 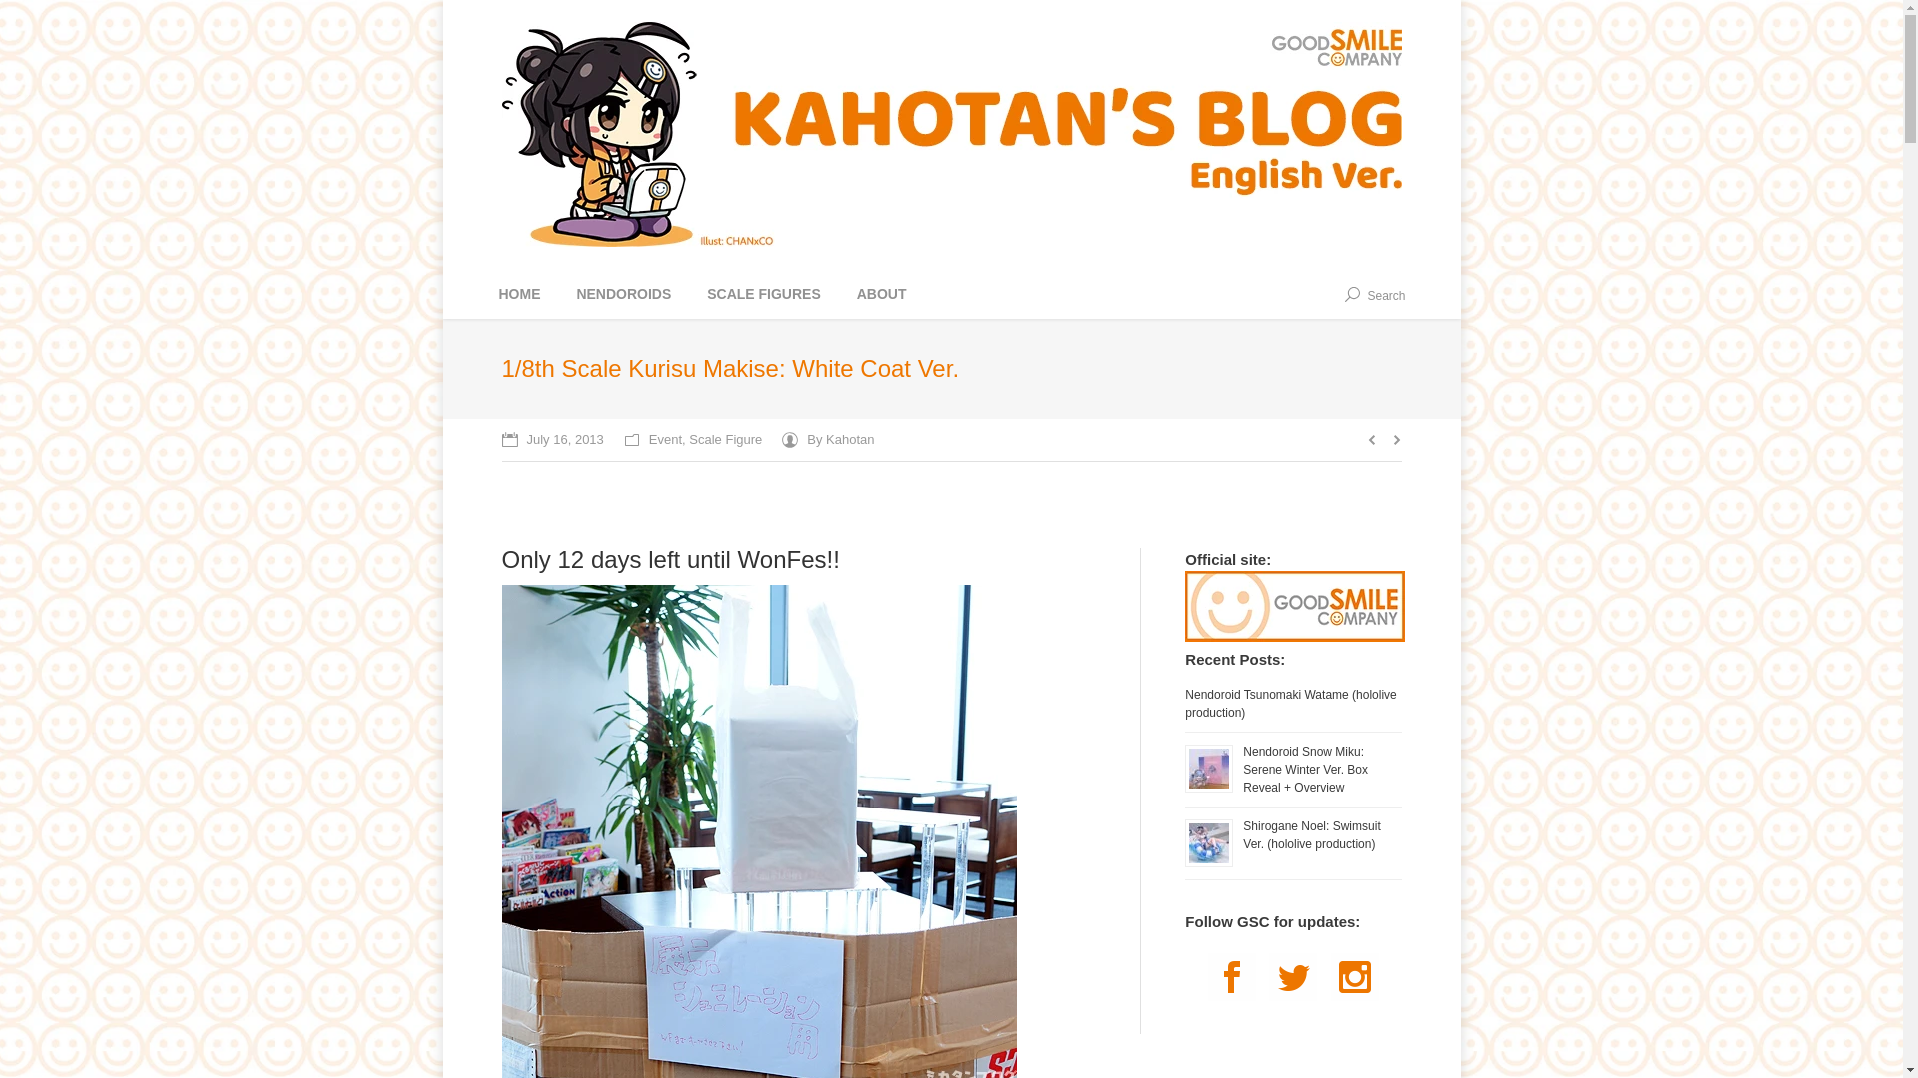 What do you see at coordinates (951, 526) in the screenshot?
I see `View all posts by Kahotan` at bounding box center [951, 526].